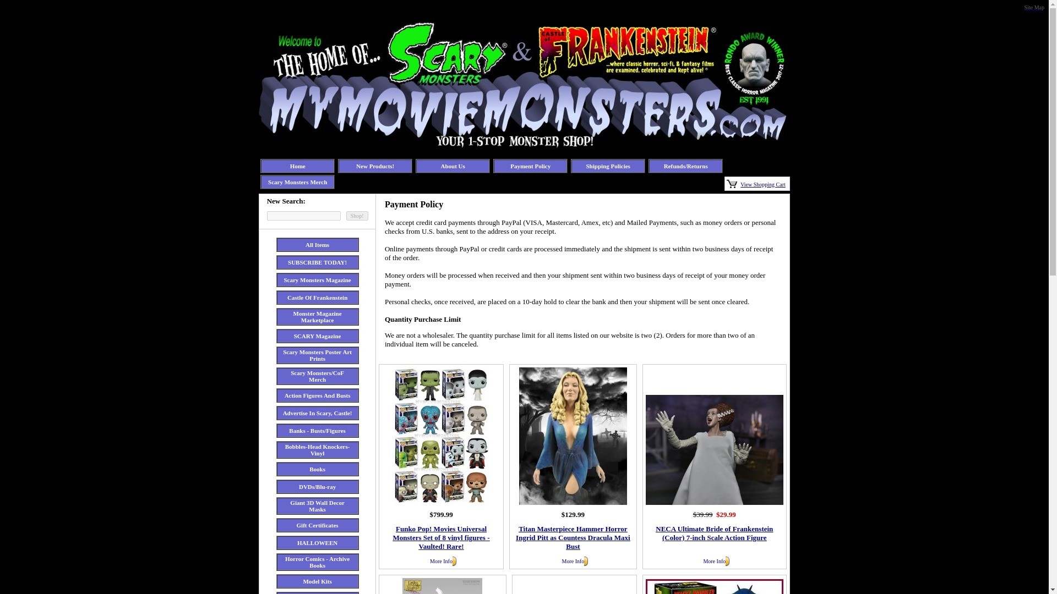  Describe the element at coordinates (317, 581) in the screenshot. I see `Model Kits` at that location.